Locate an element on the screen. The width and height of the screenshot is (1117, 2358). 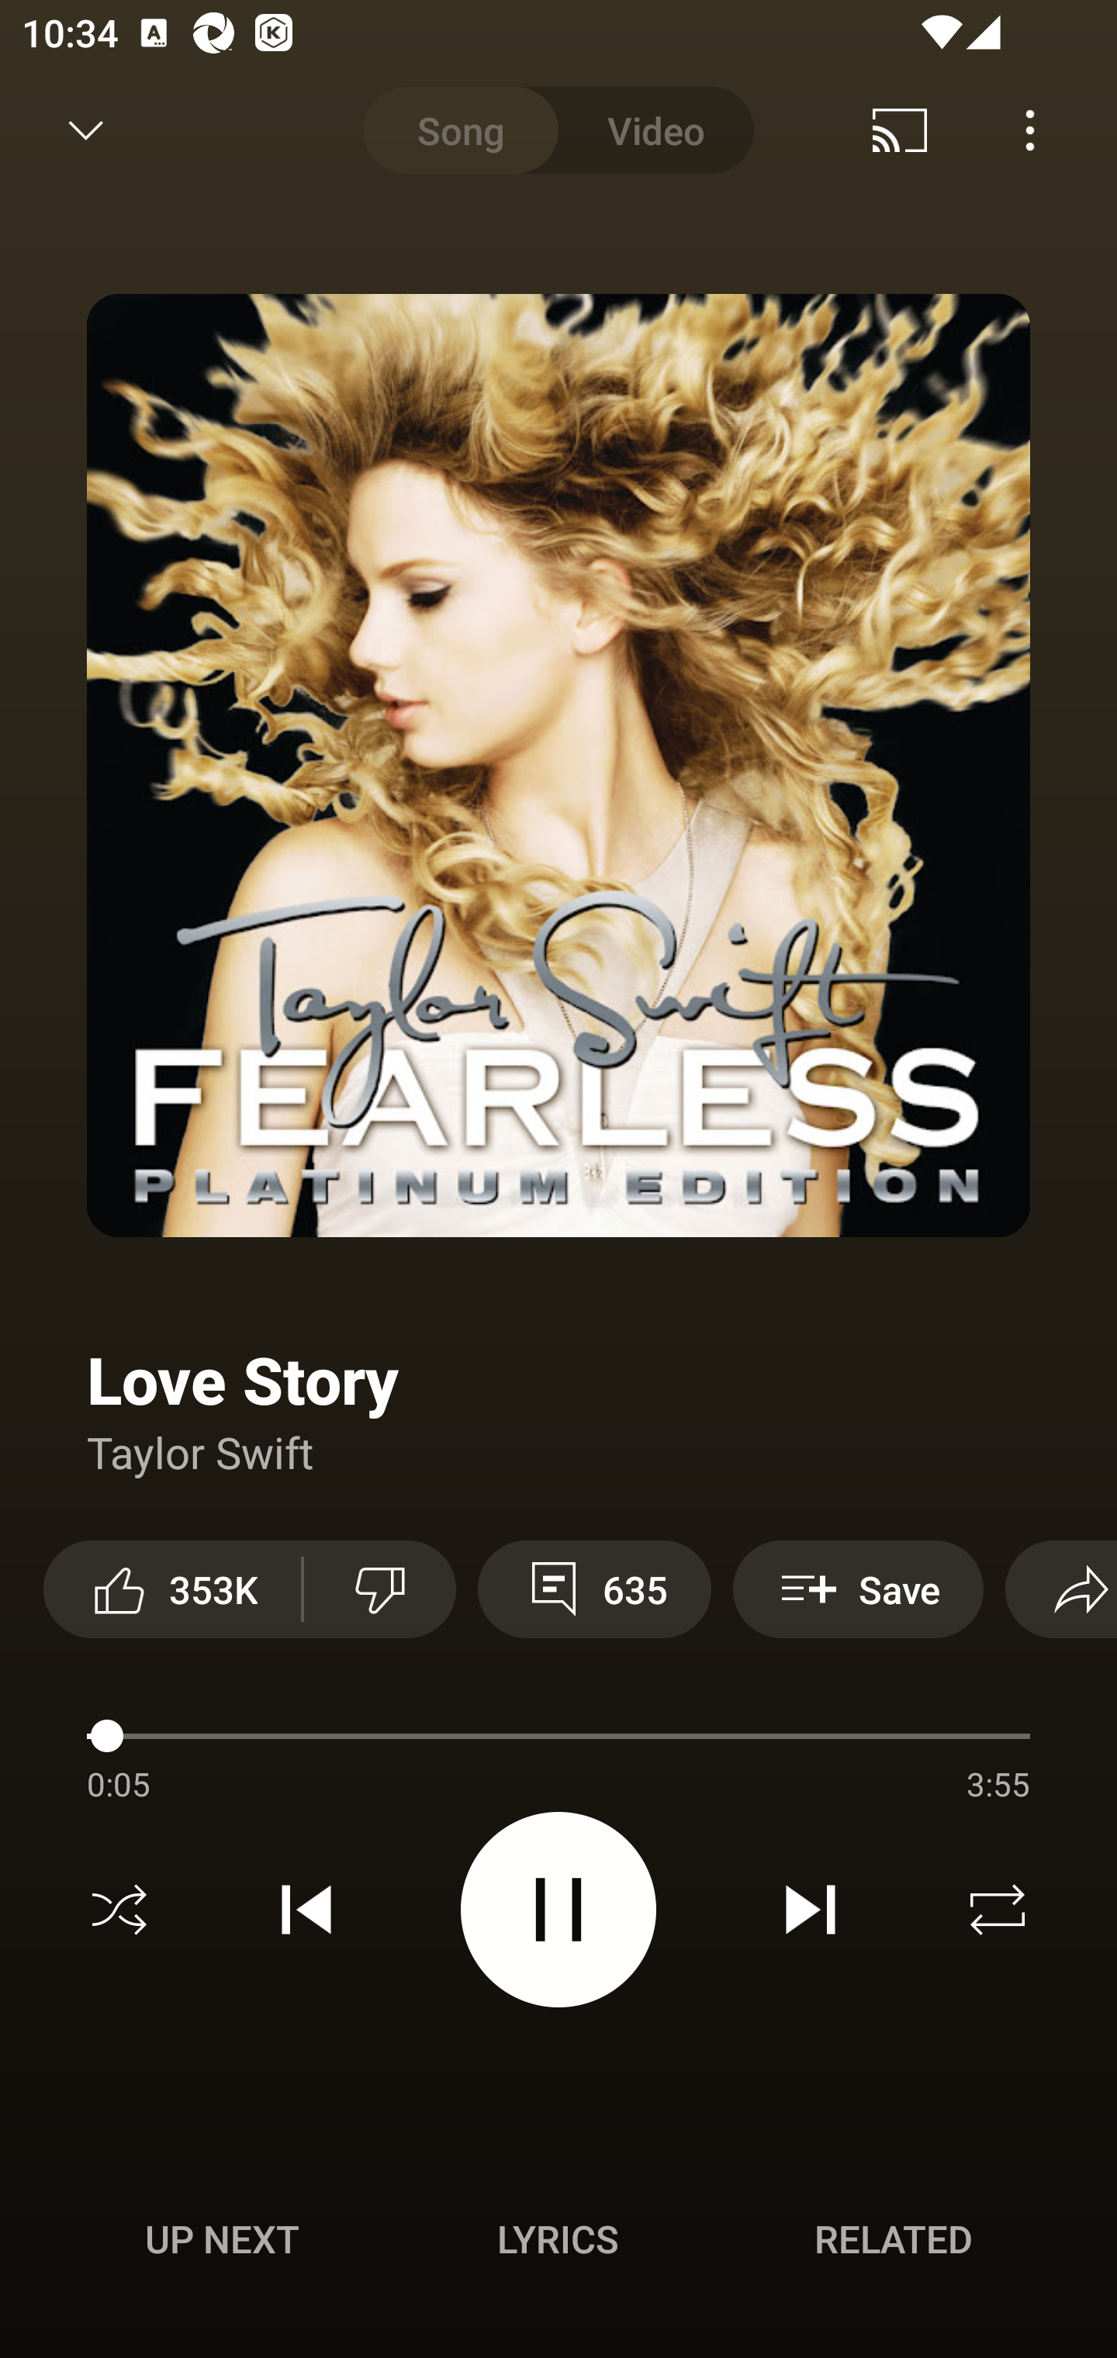
Pause video is located at coordinates (558, 1908).